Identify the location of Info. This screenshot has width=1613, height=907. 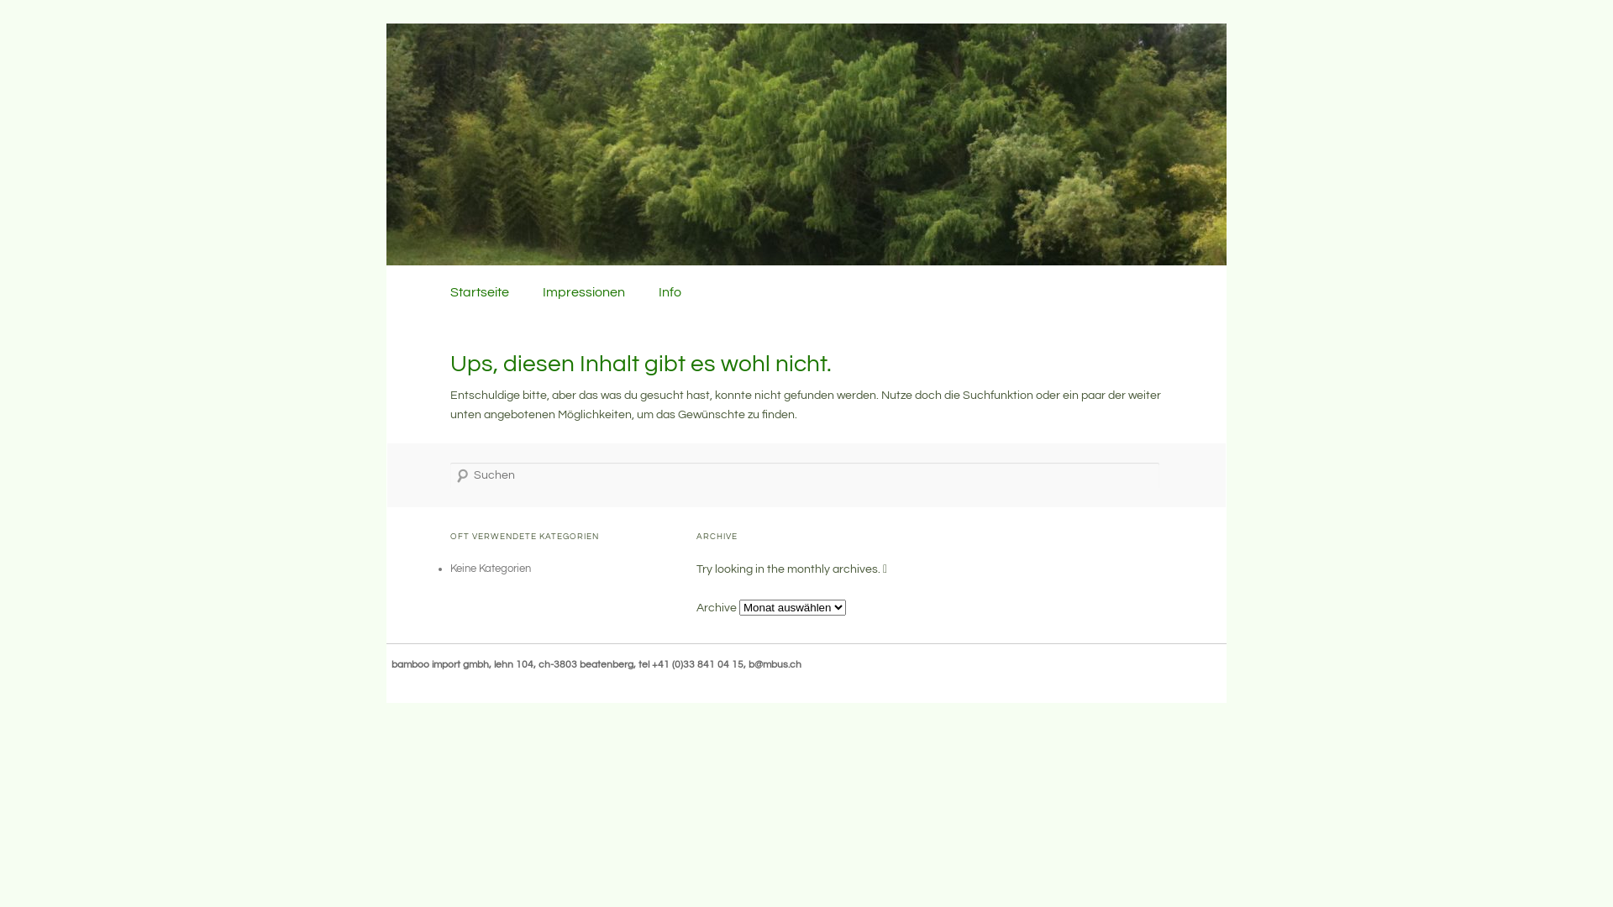
(670, 292).